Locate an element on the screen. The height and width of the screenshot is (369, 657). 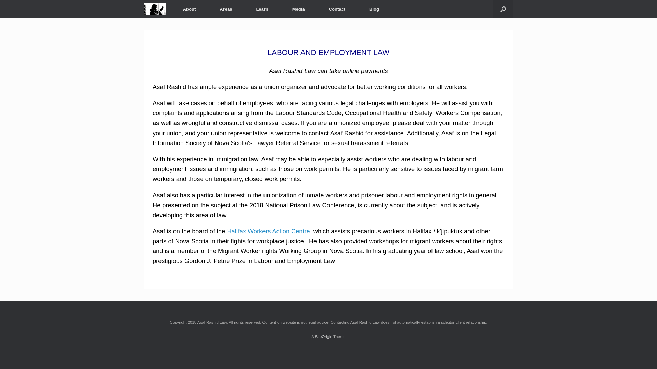
Media is located at coordinates (298, 9).